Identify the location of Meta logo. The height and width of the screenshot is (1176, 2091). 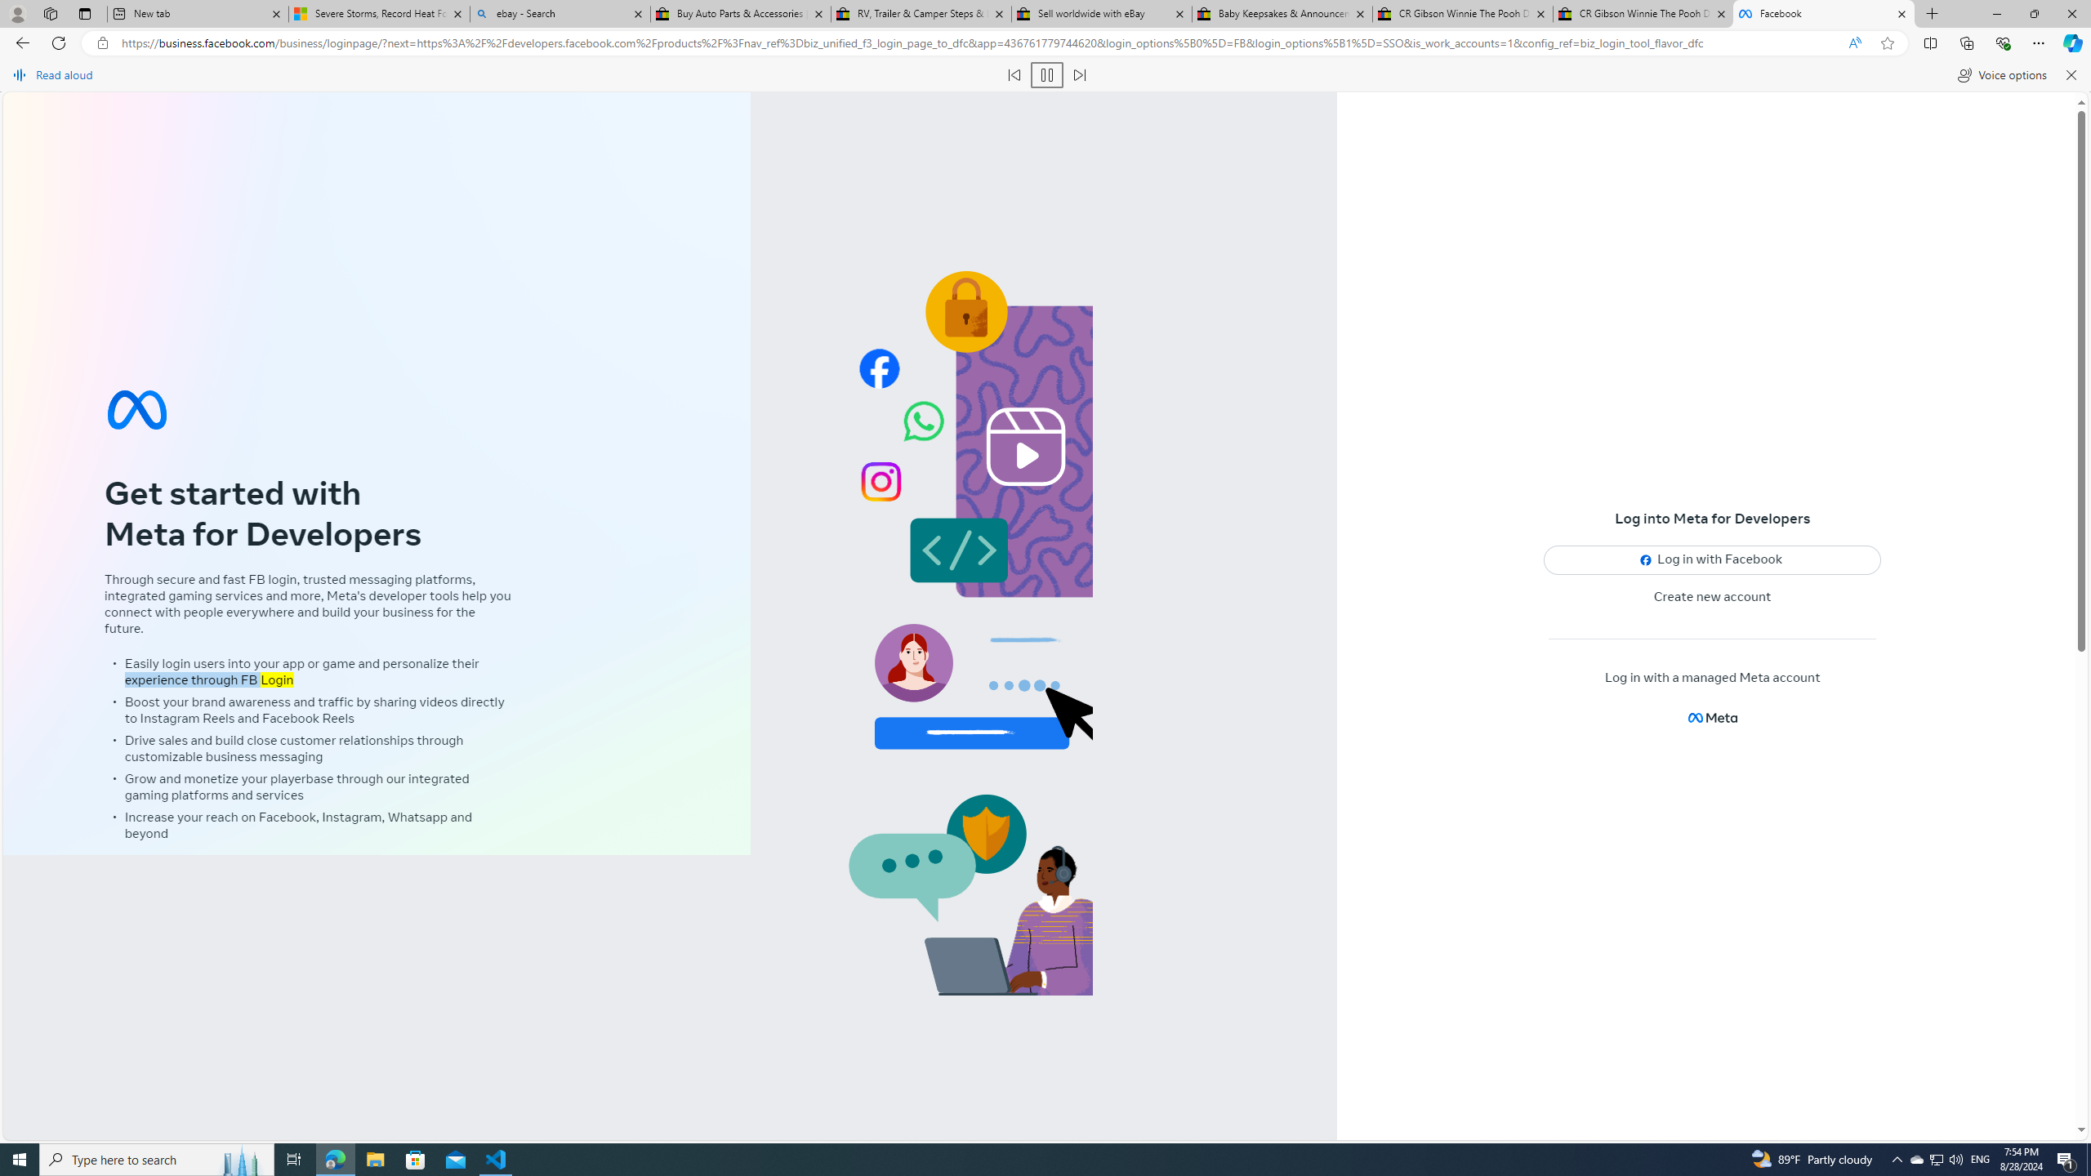
(1712, 717).